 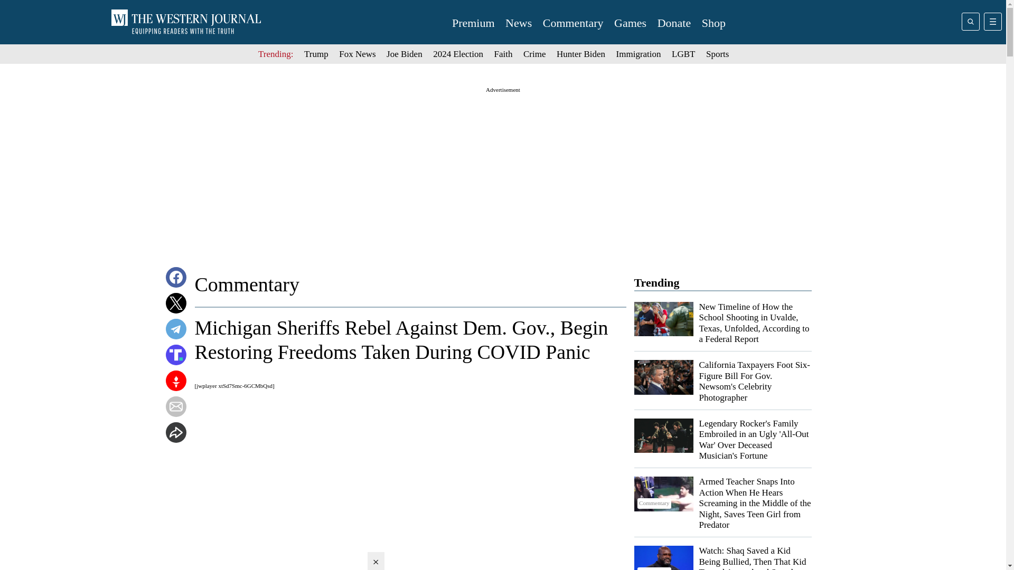 I want to click on Premium, so click(x=473, y=23).